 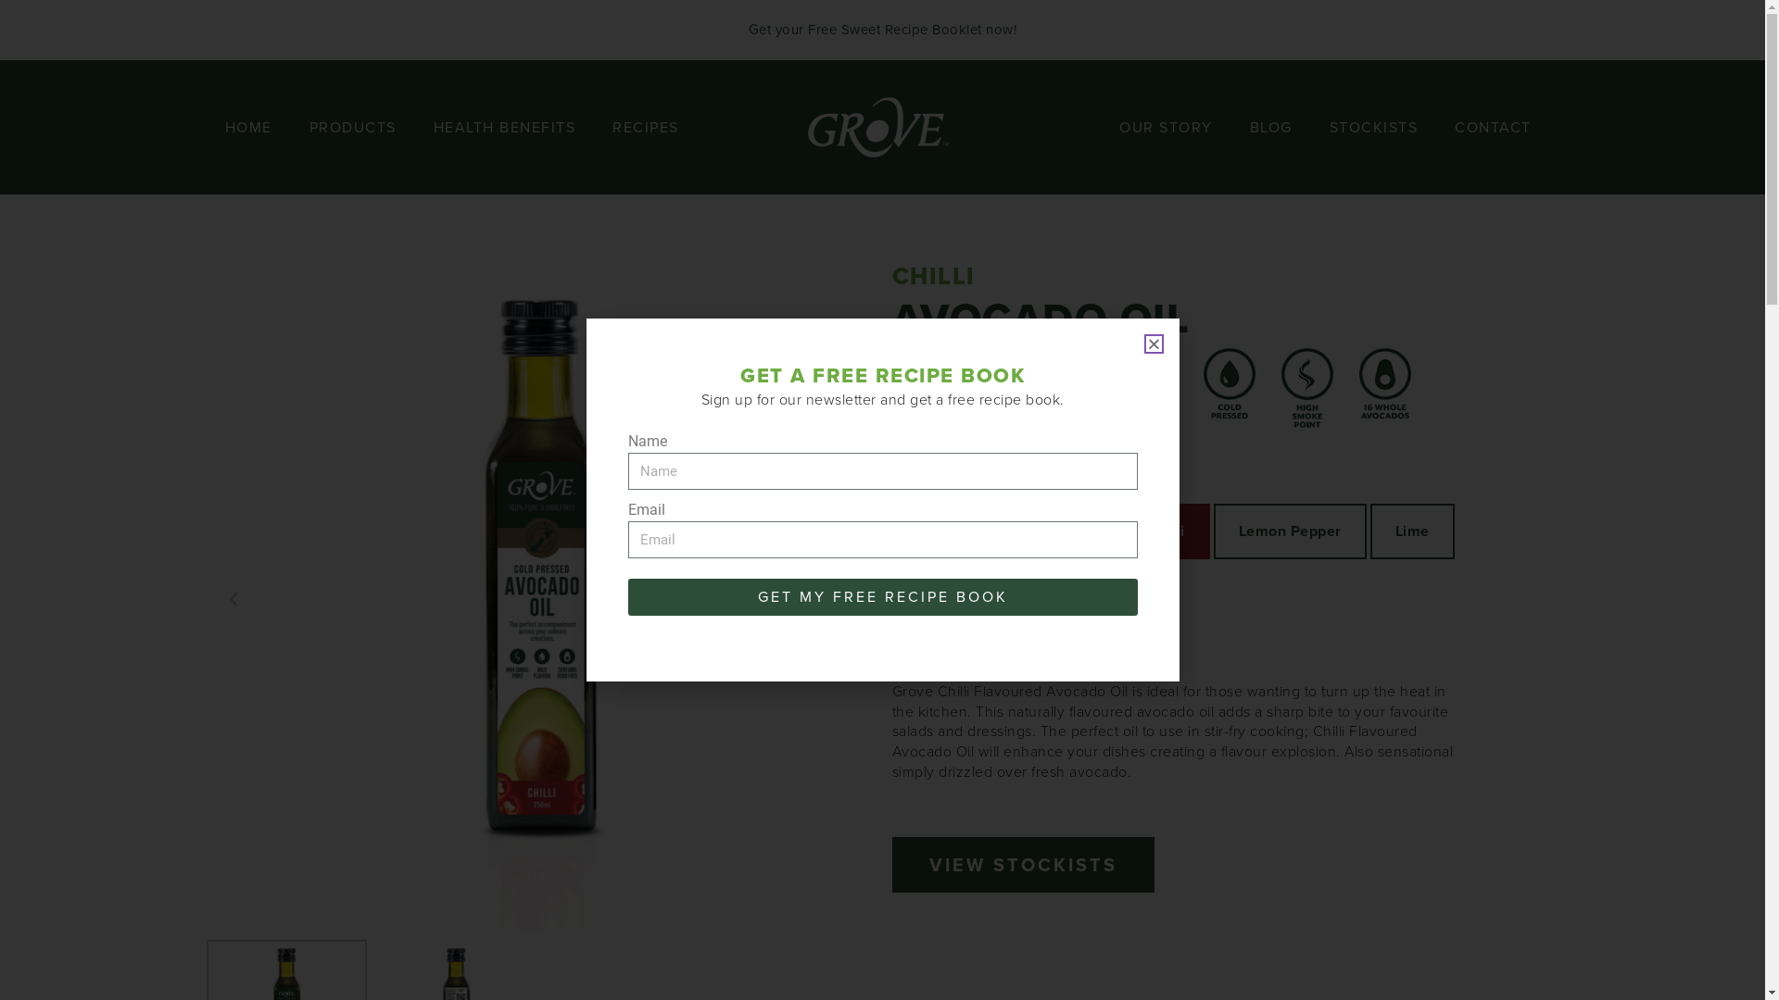 What do you see at coordinates (353, 127) in the screenshot?
I see `PRODUCTS` at bounding box center [353, 127].